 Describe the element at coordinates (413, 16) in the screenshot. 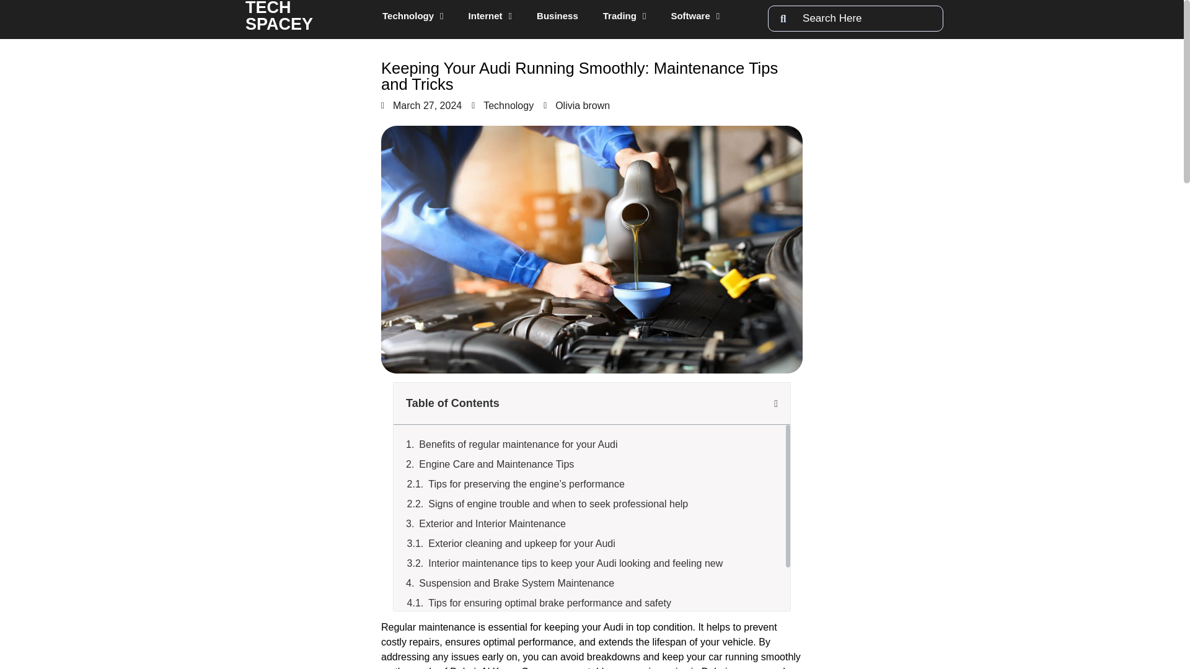

I see `Technology` at that location.